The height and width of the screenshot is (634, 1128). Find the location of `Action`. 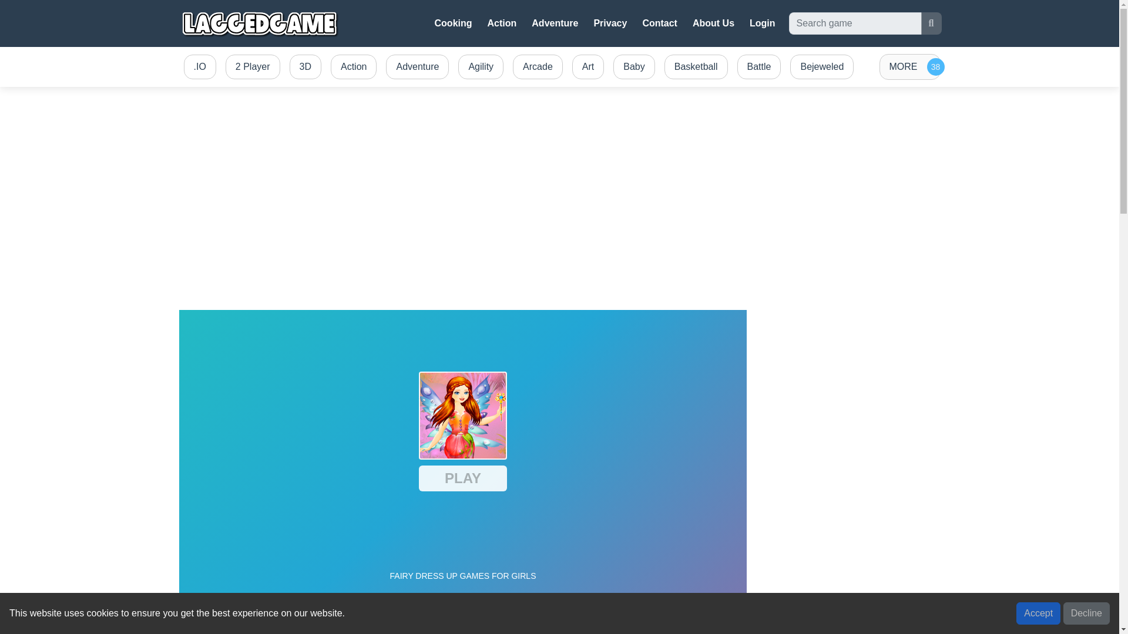

Action is located at coordinates (502, 23).